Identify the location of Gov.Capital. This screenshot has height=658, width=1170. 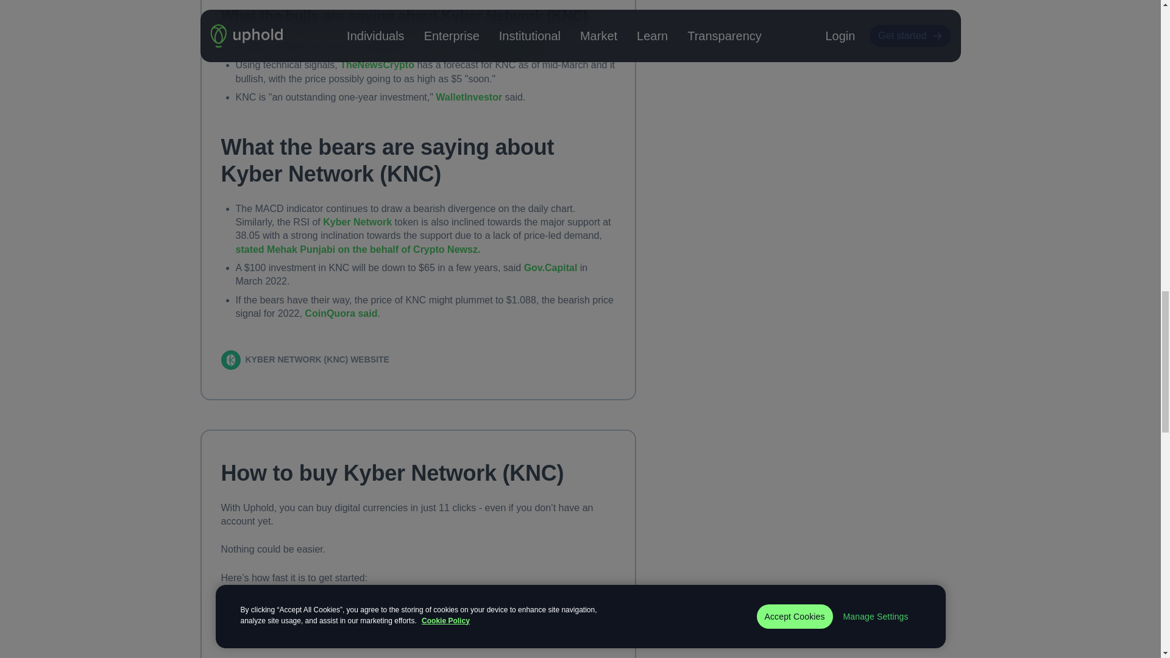
(551, 267).